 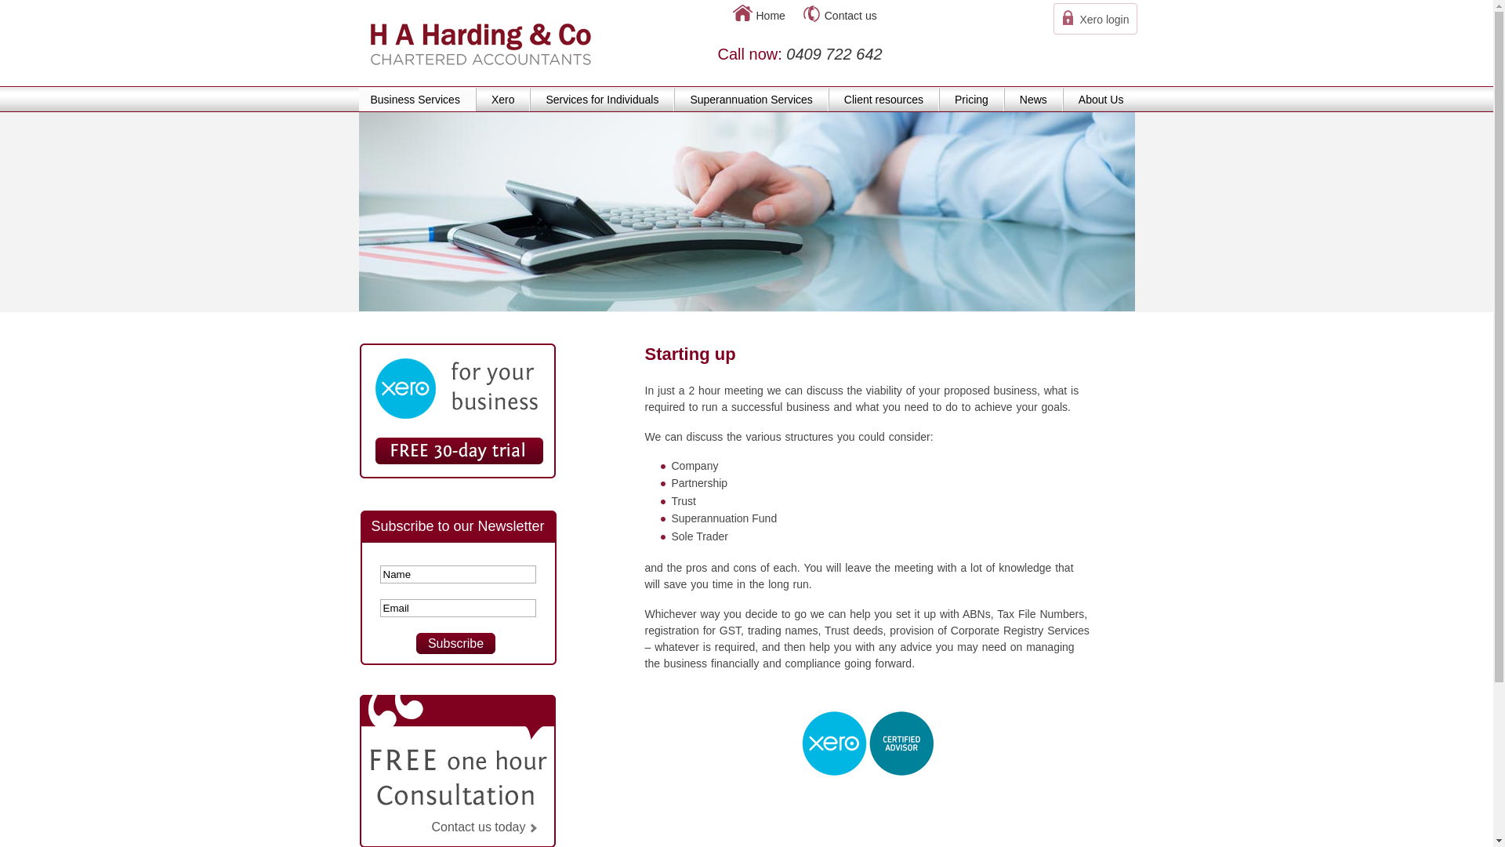 What do you see at coordinates (481, 827) in the screenshot?
I see `Contact us today` at bounding box center [481, 827].